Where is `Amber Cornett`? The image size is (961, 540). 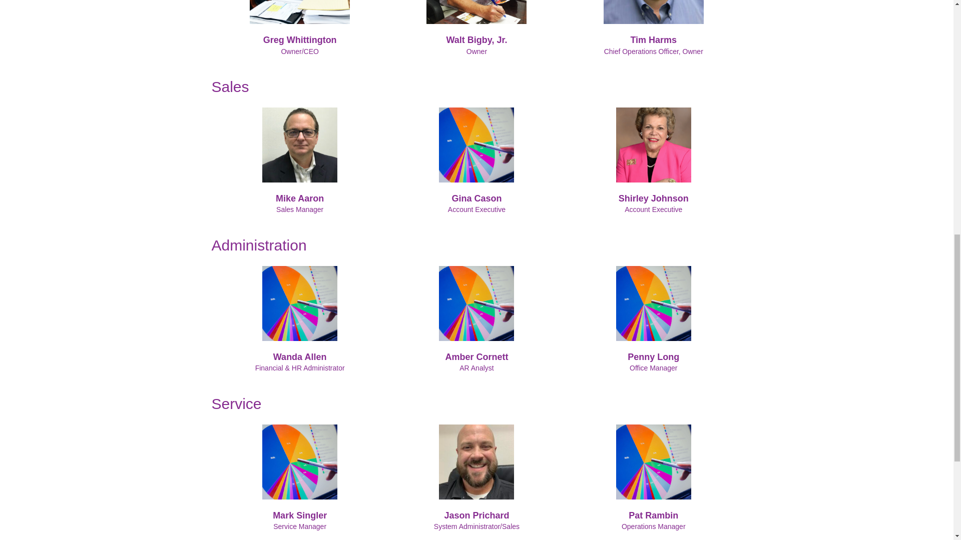
Amber Cornett is located at coordinates (476, 357).